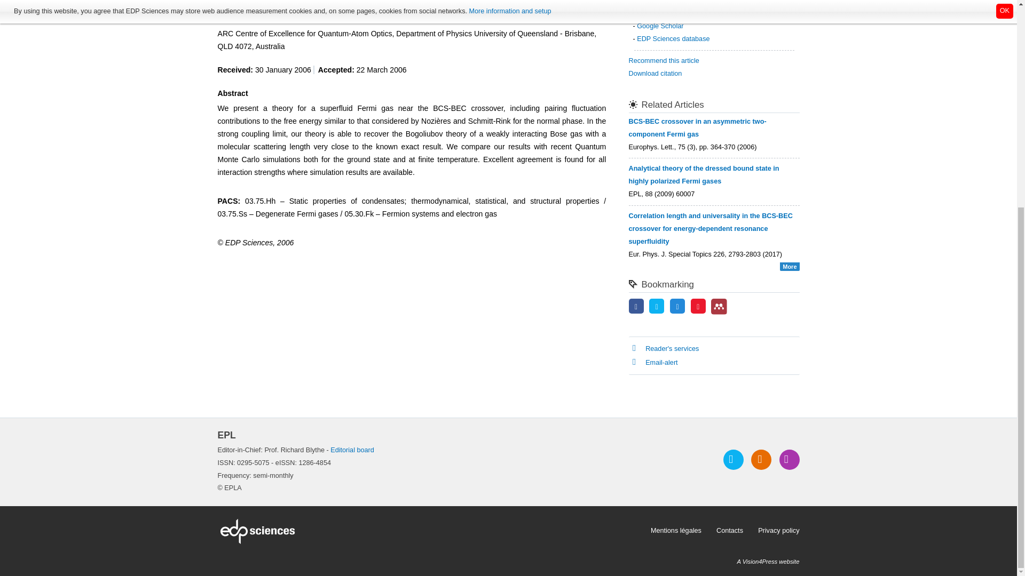 The width and height of the screenshot is (1025, 576). I want to click on Share on Sina Weibo, so click(698, 307).